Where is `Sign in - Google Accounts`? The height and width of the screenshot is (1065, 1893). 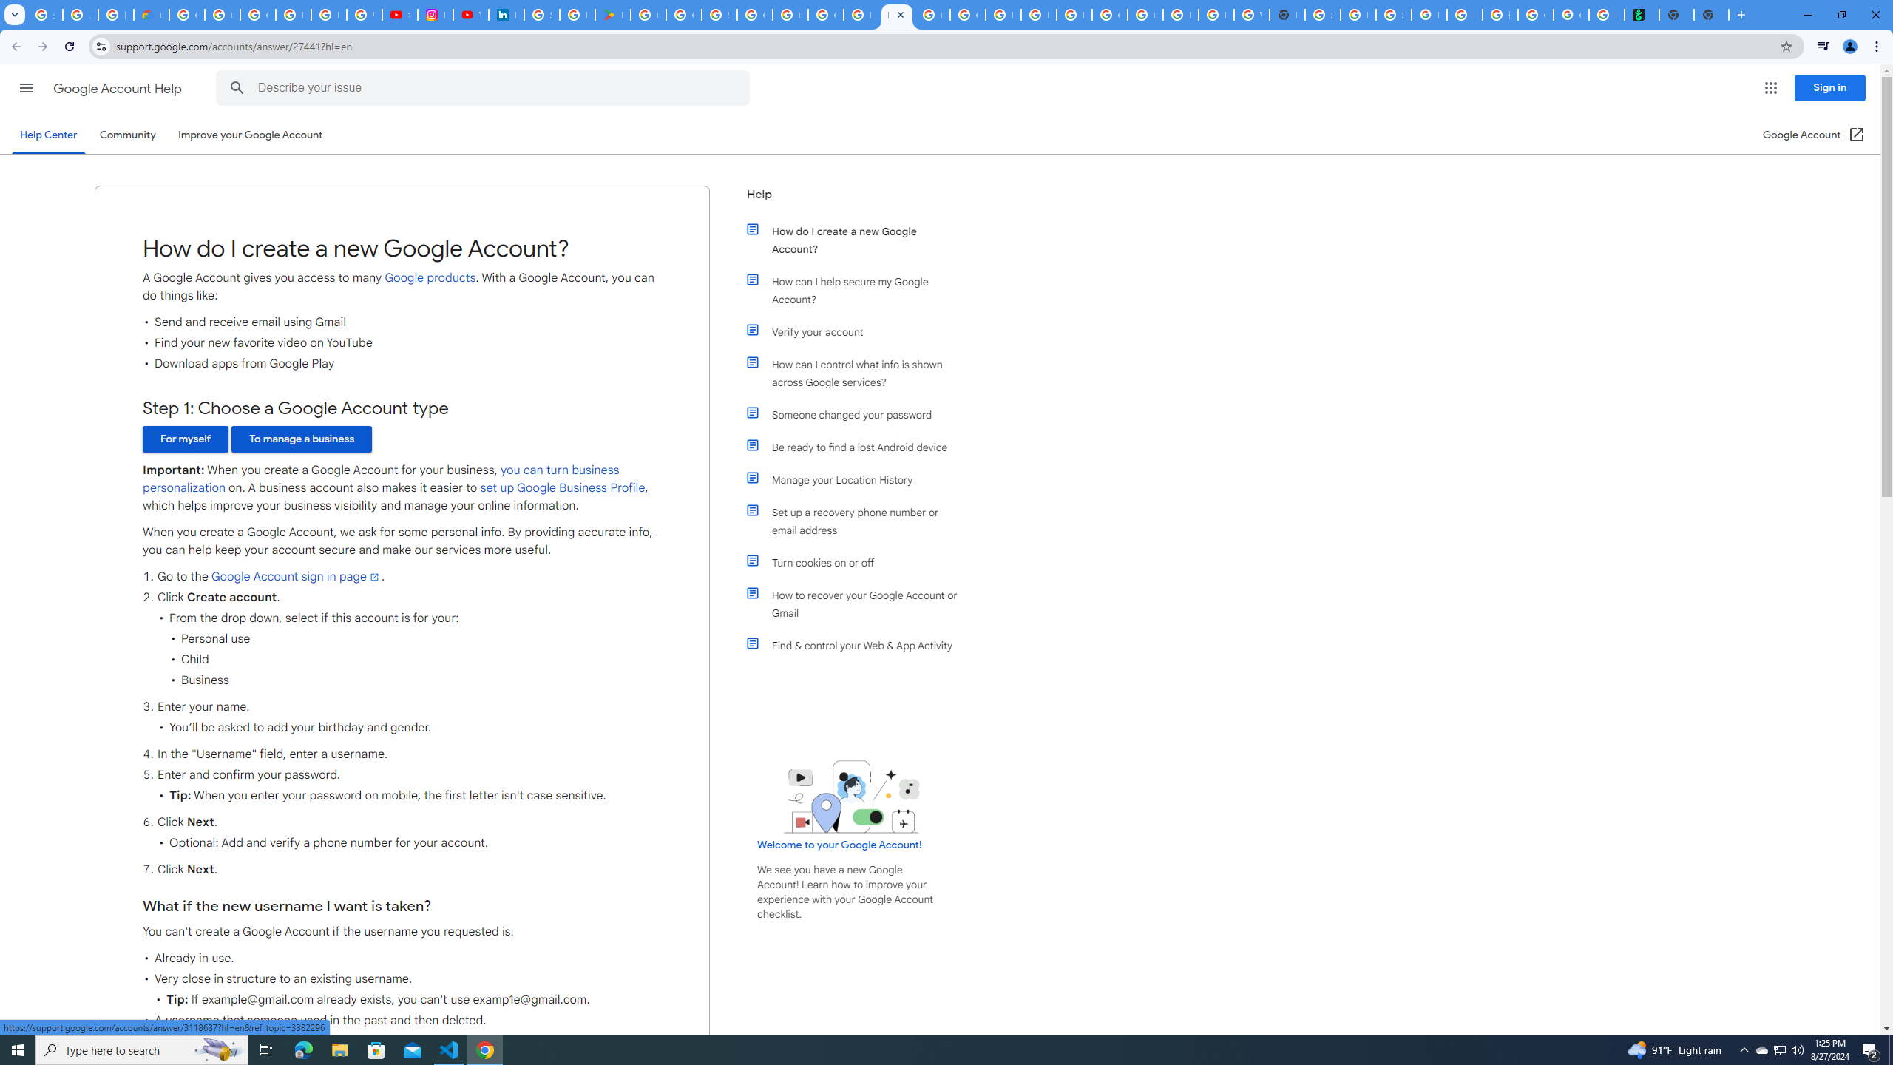
Sign in - Google Accounts is located at coordinates (1323, 15).